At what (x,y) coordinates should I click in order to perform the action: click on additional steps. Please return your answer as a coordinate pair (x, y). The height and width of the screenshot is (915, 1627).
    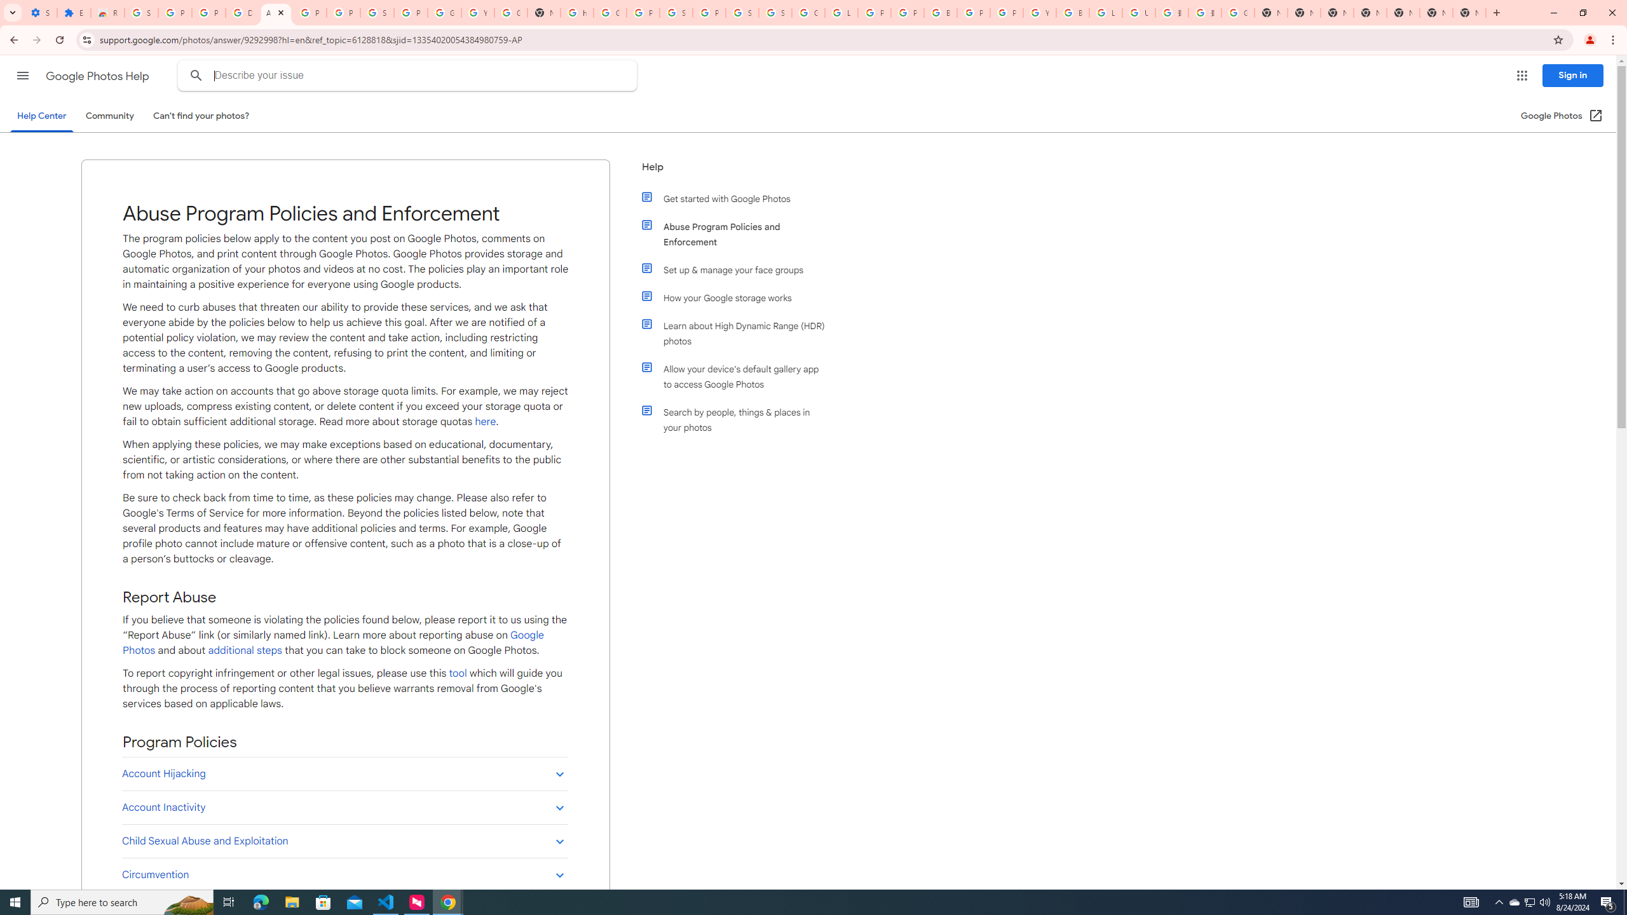
    Looking at the image, I should click on (244, 650).